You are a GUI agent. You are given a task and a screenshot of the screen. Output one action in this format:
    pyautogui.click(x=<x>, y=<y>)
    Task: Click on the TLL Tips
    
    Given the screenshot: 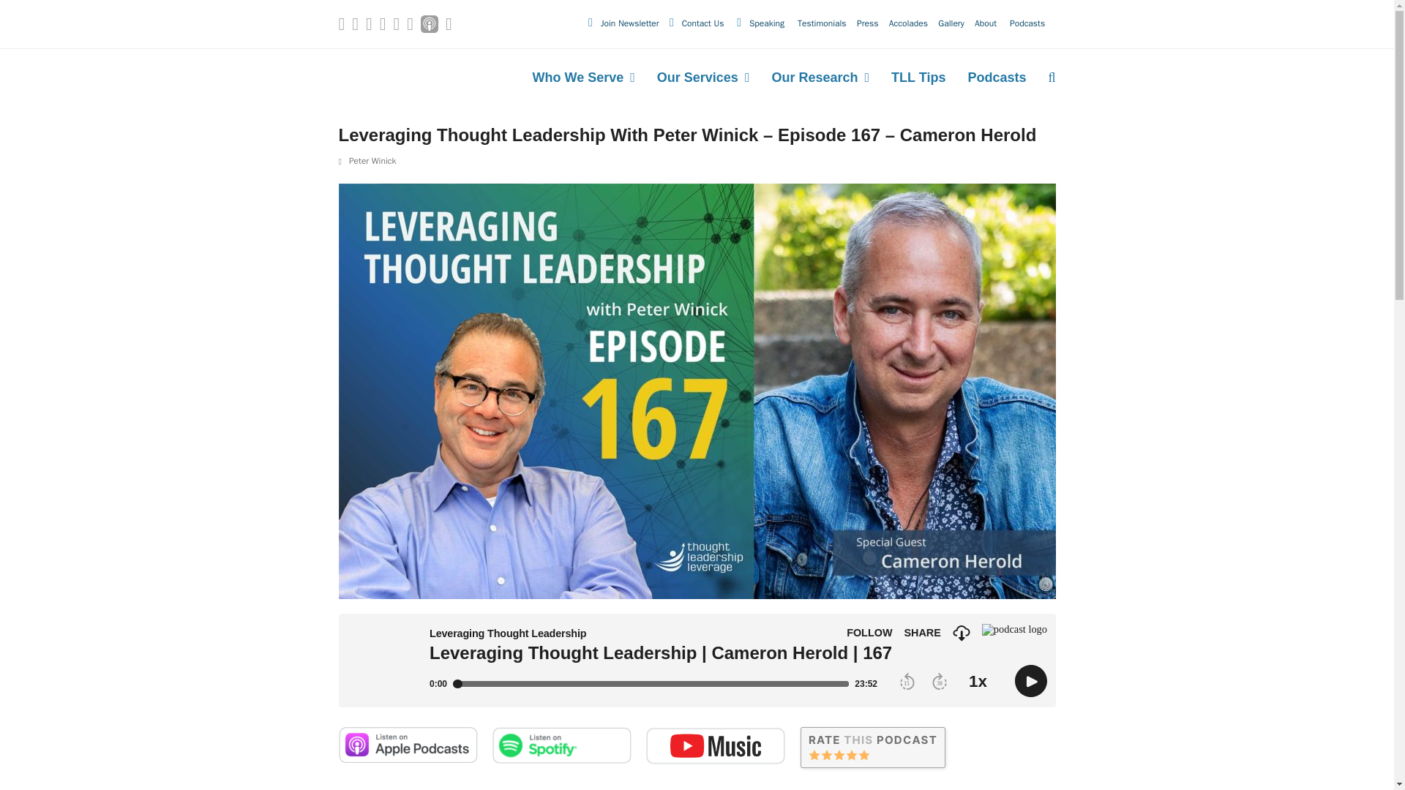 What is the action you would take?
    pyautogui.click(x=918, y=79)
    